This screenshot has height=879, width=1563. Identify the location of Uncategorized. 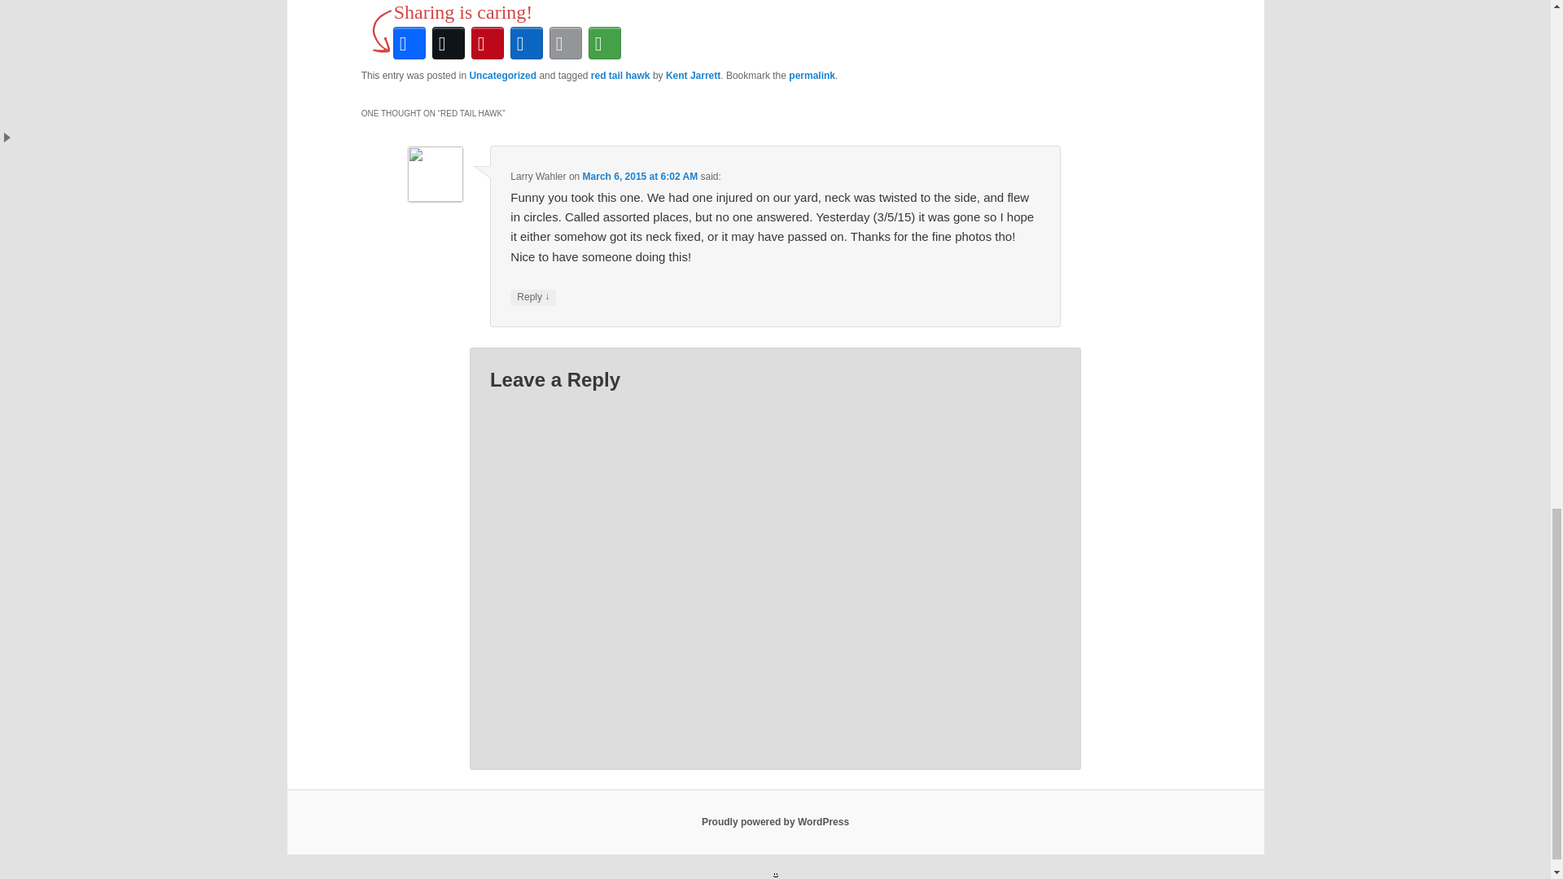
(502, 76).